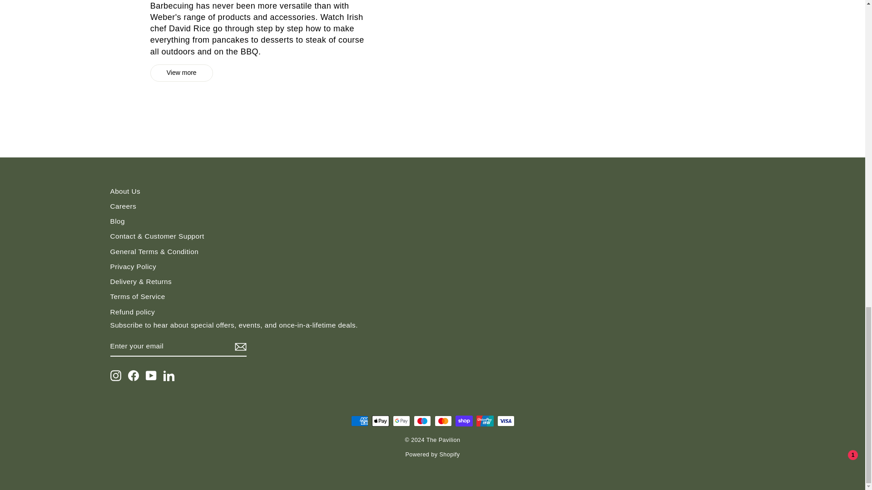 This screenshot has width=872, height=490. What do you see at coordinates (401, 421) in the screenshot?
I see `Google Pay` at bounding box center [401, 421].